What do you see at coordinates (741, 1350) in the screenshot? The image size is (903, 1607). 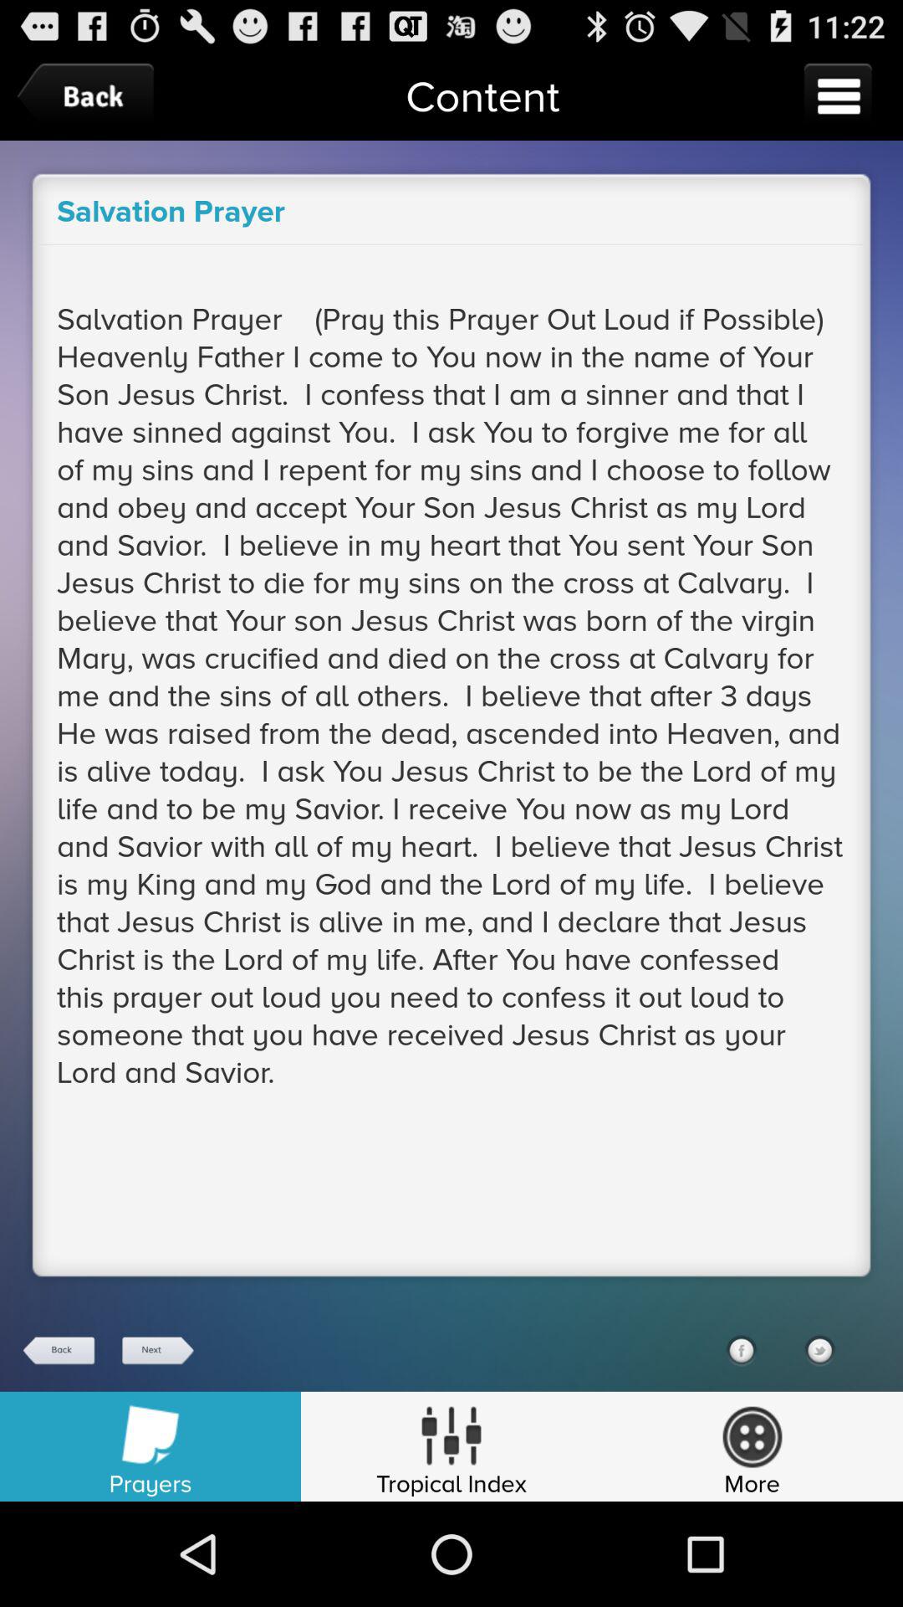 I see `tap item below the salvation prayer pray app` at bounding box center [741, 1350].